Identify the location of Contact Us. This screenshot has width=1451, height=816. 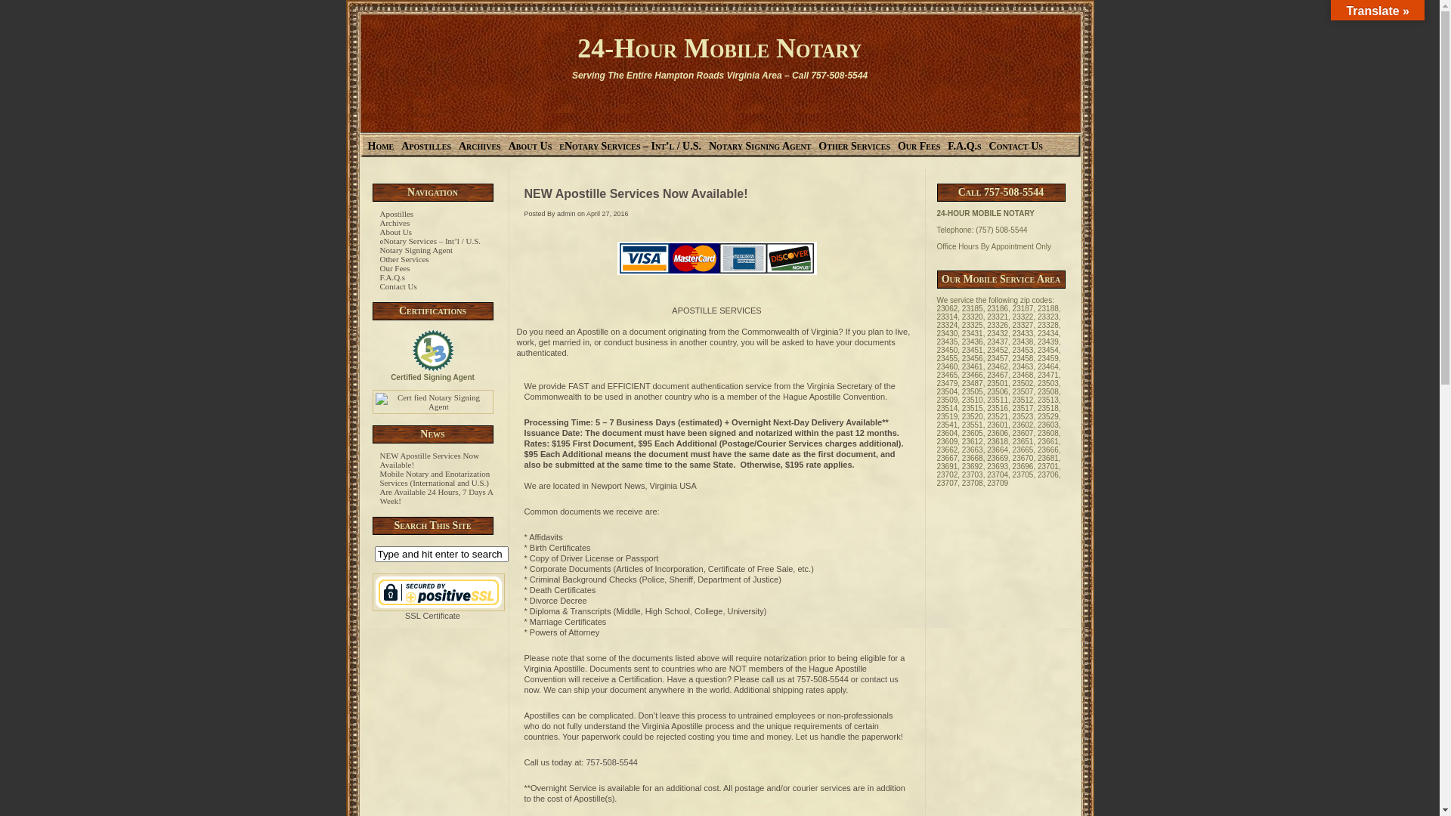
(398, 286).